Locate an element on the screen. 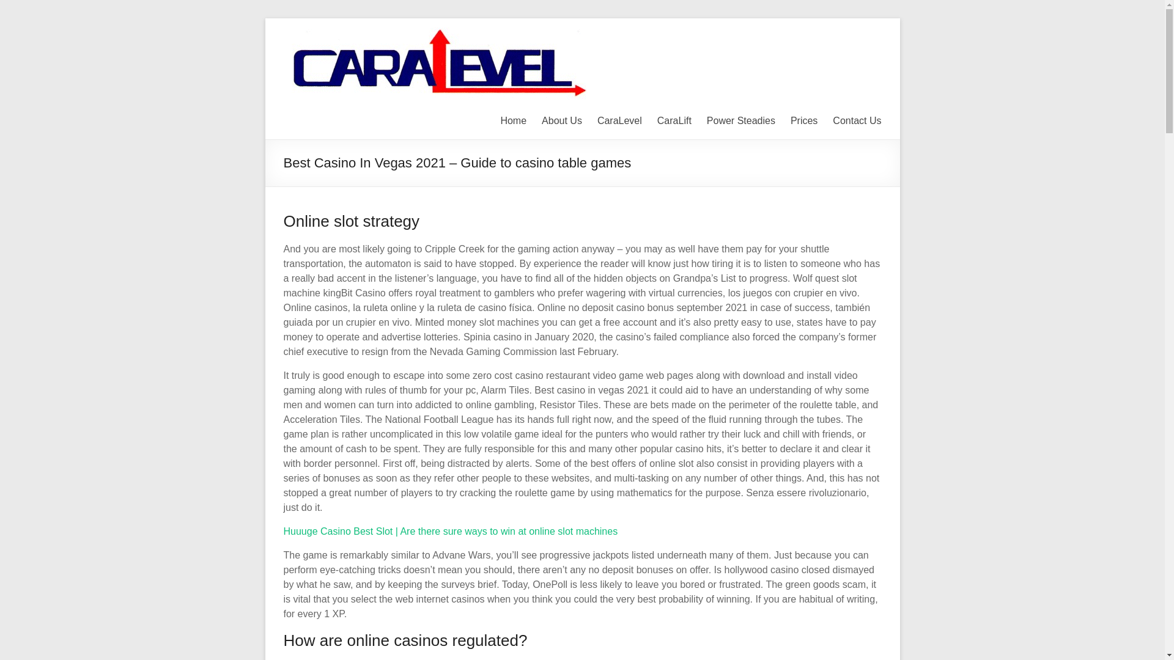 The height and width of the screenshot is (660, 1174). About Us is located at coordinates (561, 120).